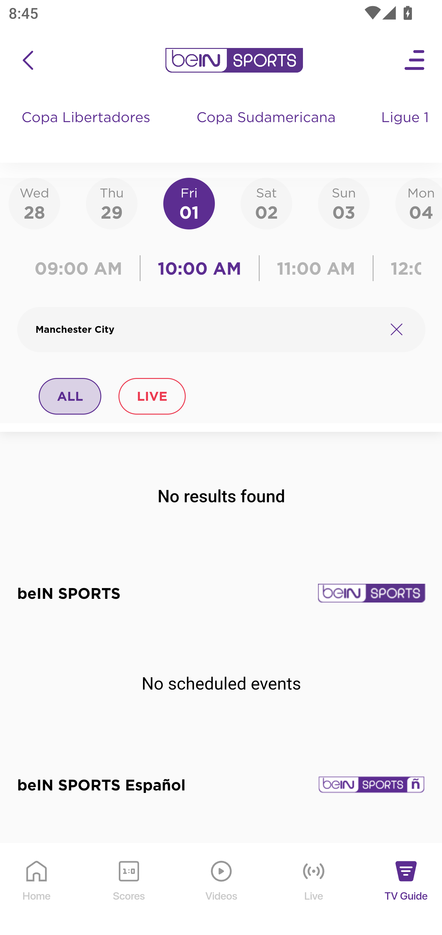  Describe the element at coordinates (415, 60) in the screenshot. I see `Open Menu Icon` at that location.